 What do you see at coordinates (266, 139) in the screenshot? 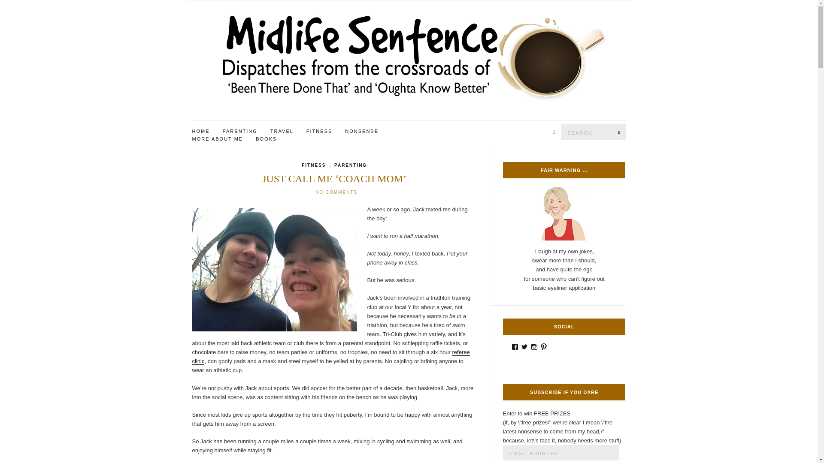
I see `BOOKS` at bounding box center [266, 139].